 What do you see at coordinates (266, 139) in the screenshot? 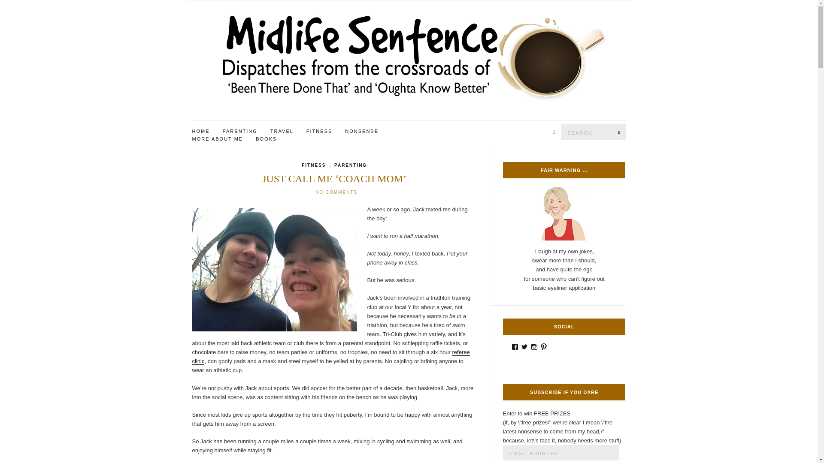
I see `BOOKS` at bounding box center [266, 139].